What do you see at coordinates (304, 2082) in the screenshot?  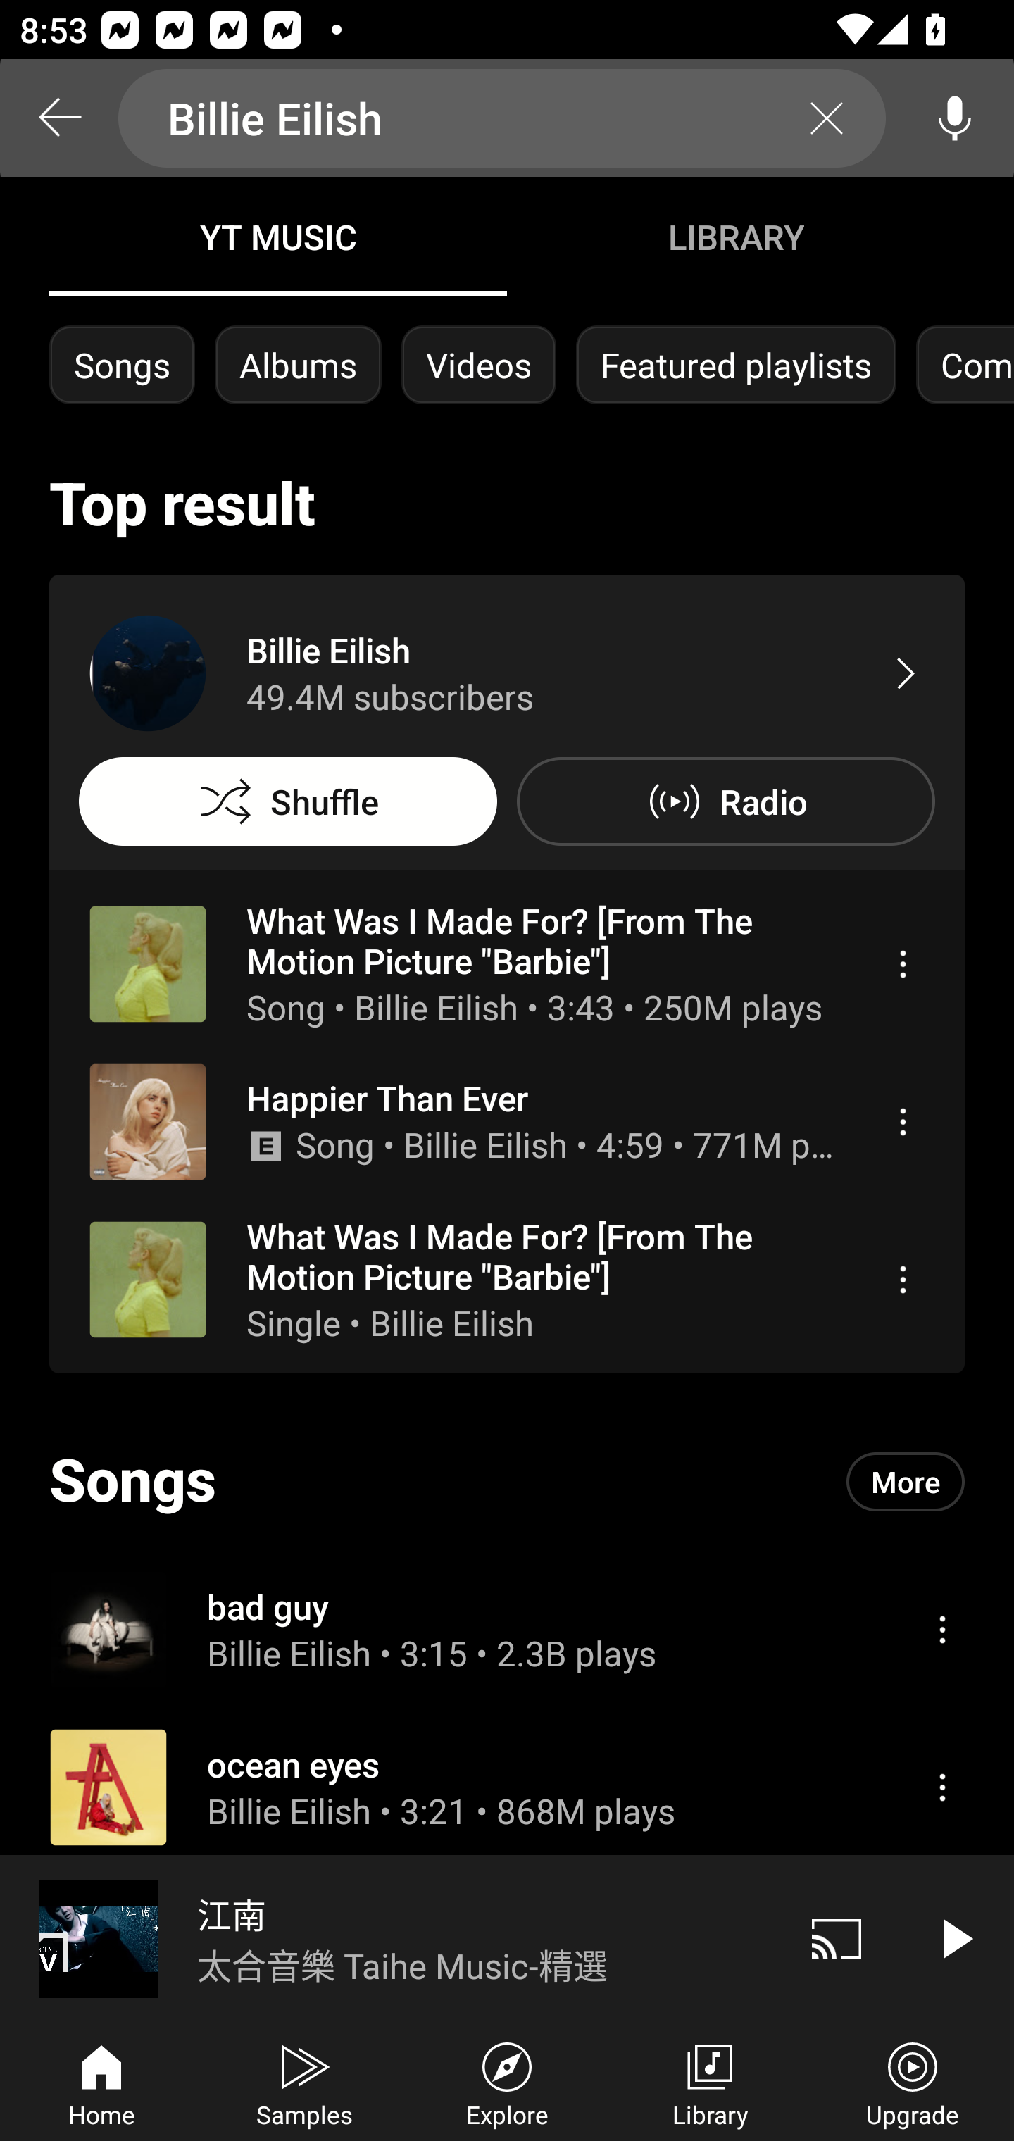 I see `Samples` at bounding box center [304, 2082].